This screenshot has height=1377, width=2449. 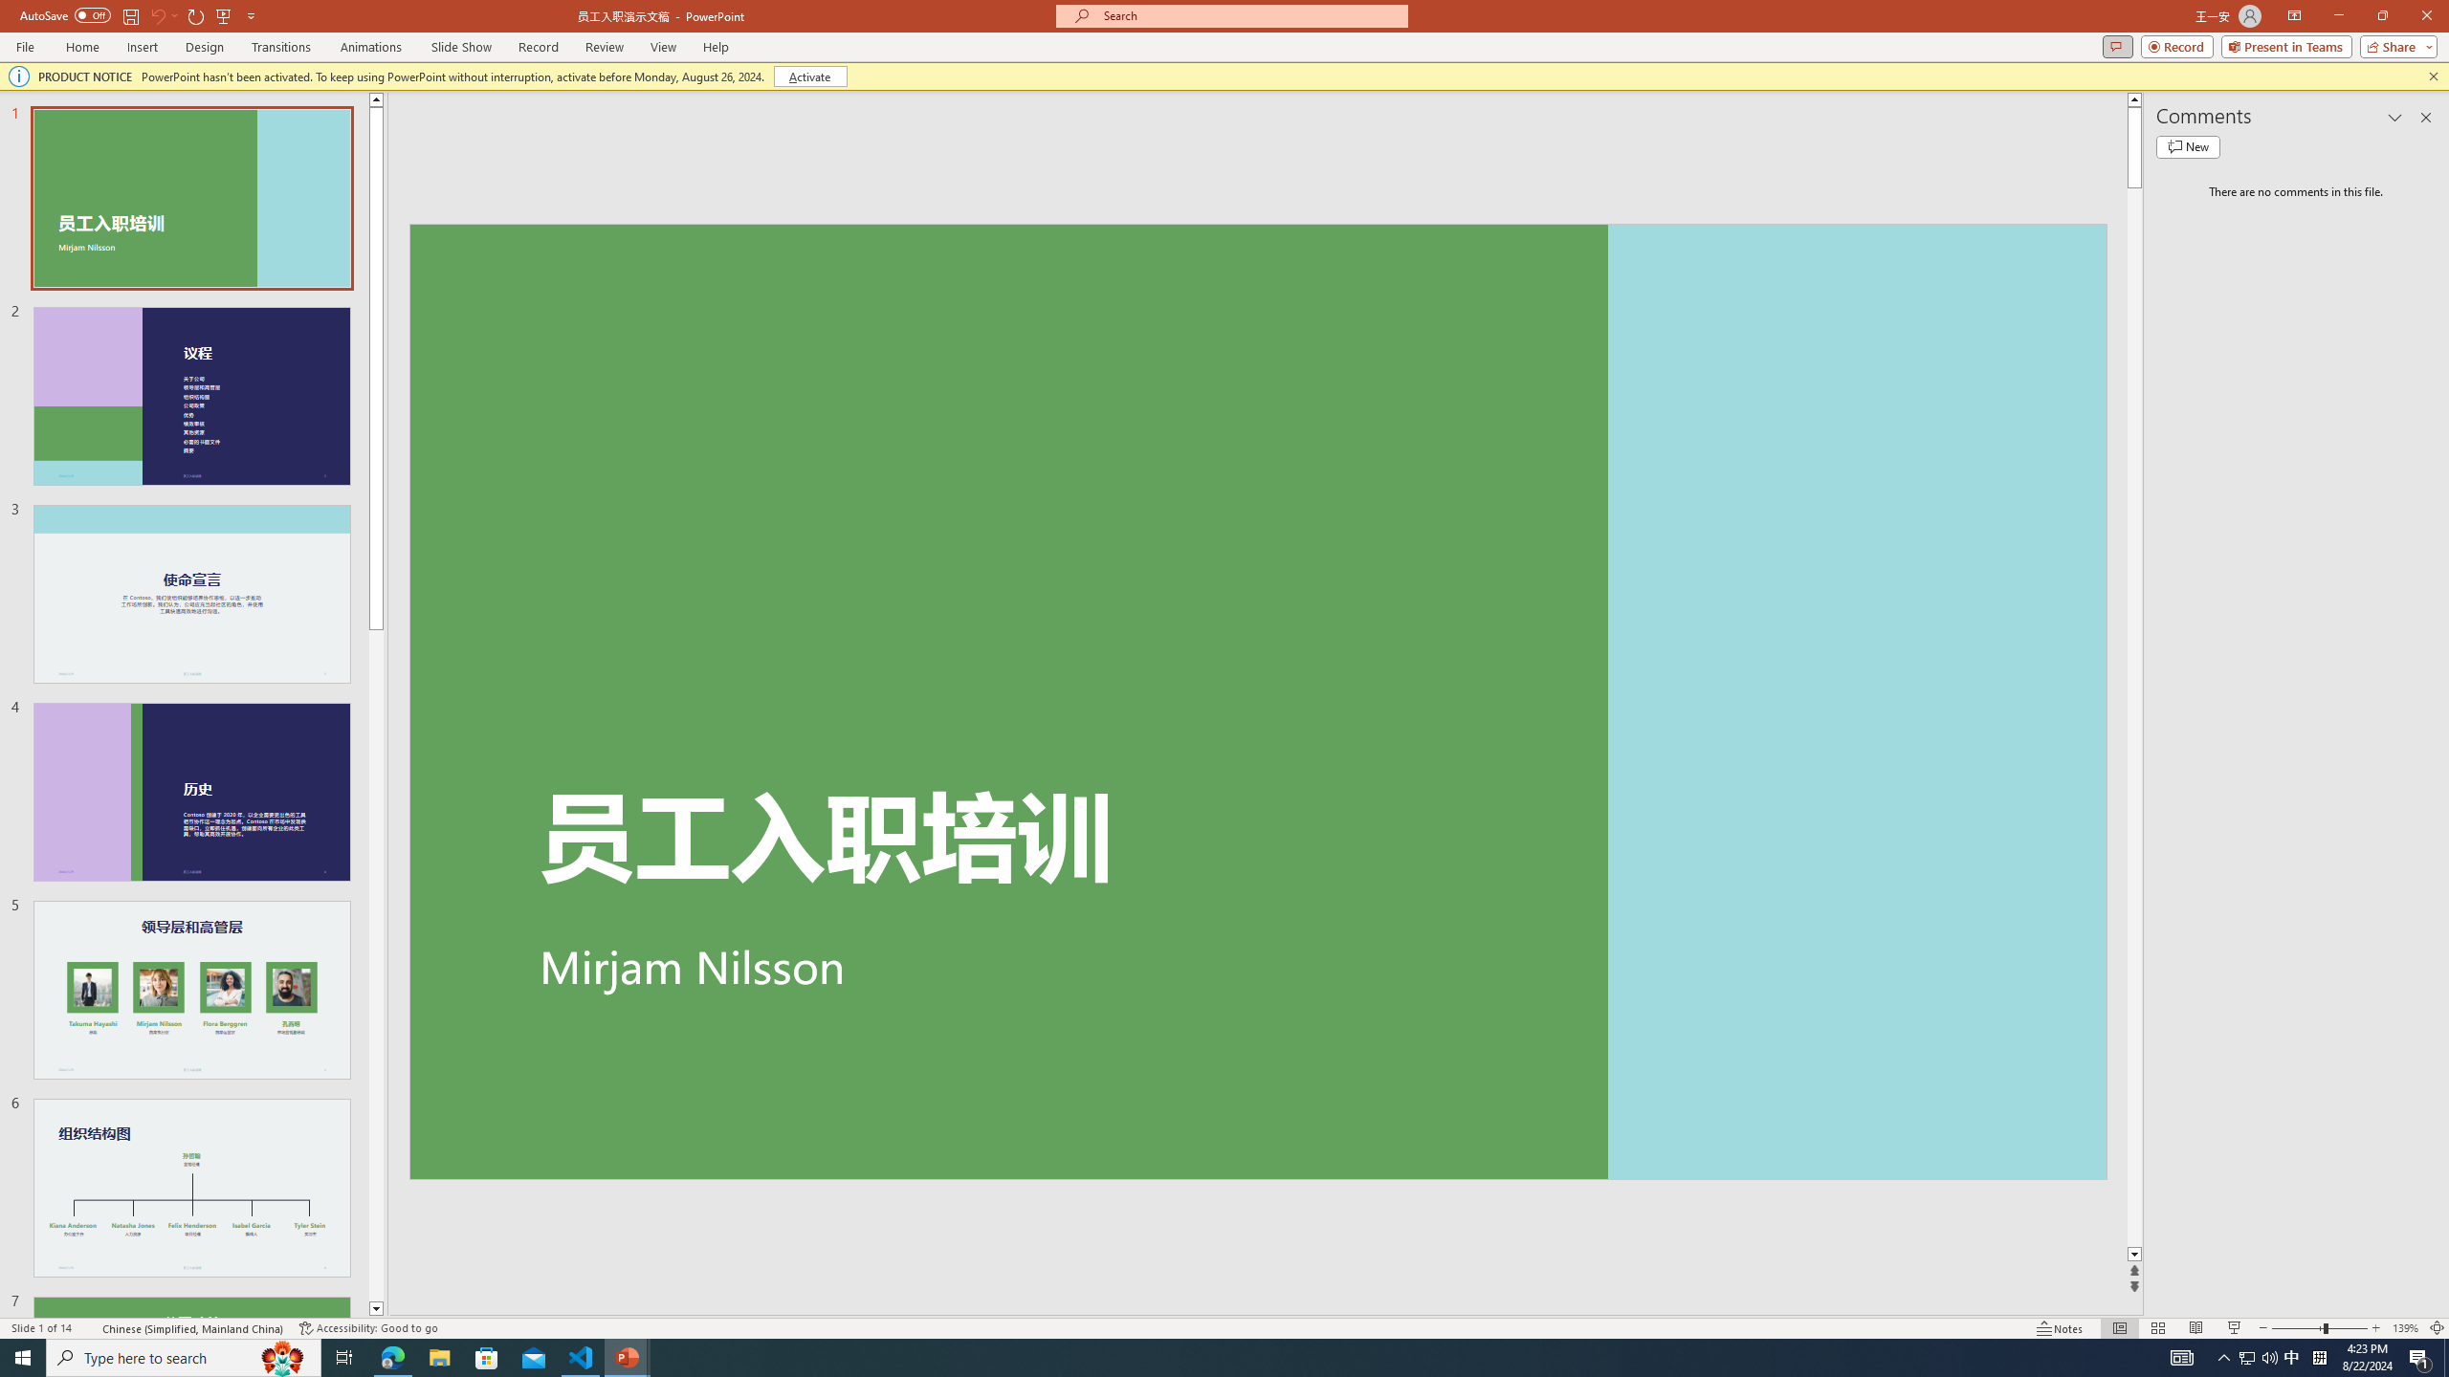 What do you see at coordinates (2405, 1328) in the screenshot?
I see `Zoom 139%` at bounding box center [2405, 1328].